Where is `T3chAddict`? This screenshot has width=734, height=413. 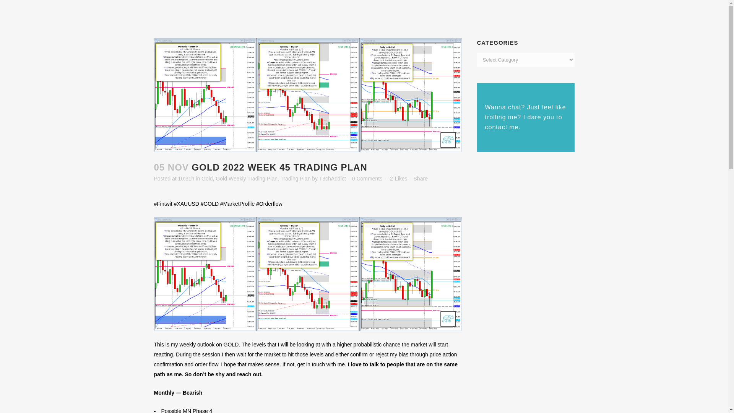
T3chAddict is located at coordinates (333, 179).